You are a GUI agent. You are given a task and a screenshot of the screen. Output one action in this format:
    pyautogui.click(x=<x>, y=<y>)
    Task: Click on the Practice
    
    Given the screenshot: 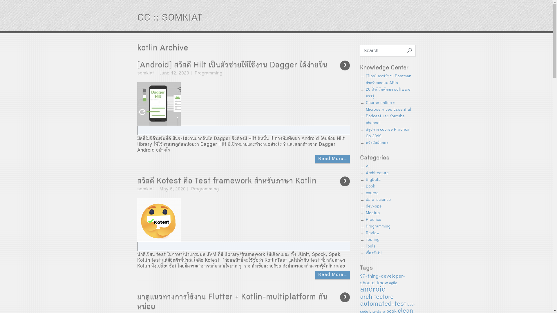 What is the action you would take?
    pyautogui.click(x=373, y=220)
    